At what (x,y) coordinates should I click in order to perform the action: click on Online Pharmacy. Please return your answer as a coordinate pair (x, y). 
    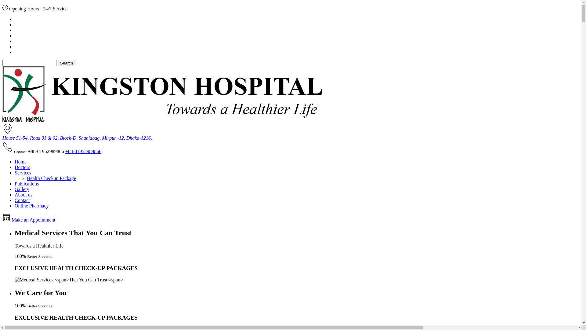
    Looking at the image, I should click on (32, 206).